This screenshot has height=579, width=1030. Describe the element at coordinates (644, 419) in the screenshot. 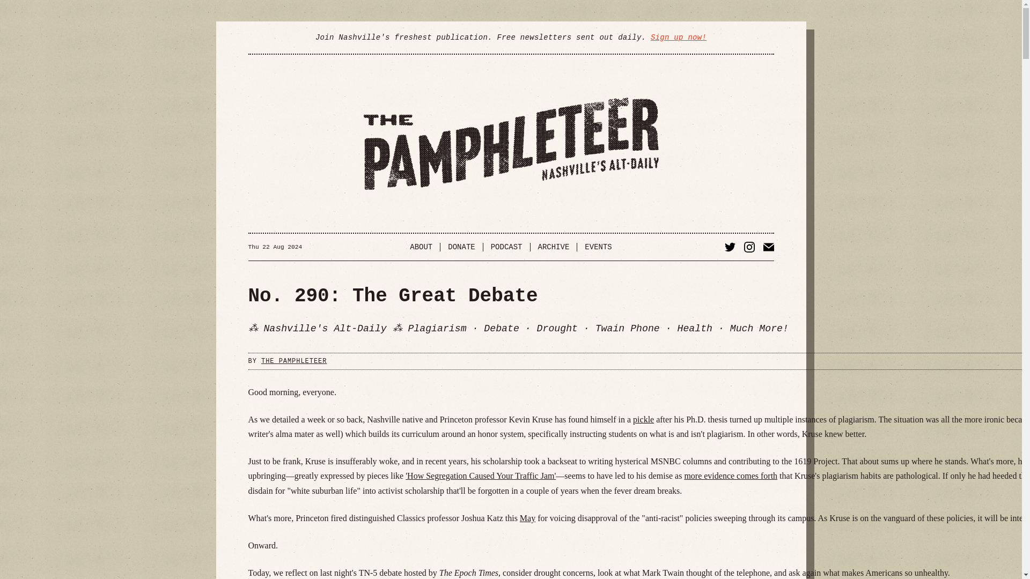

I see `pickle` at that location.